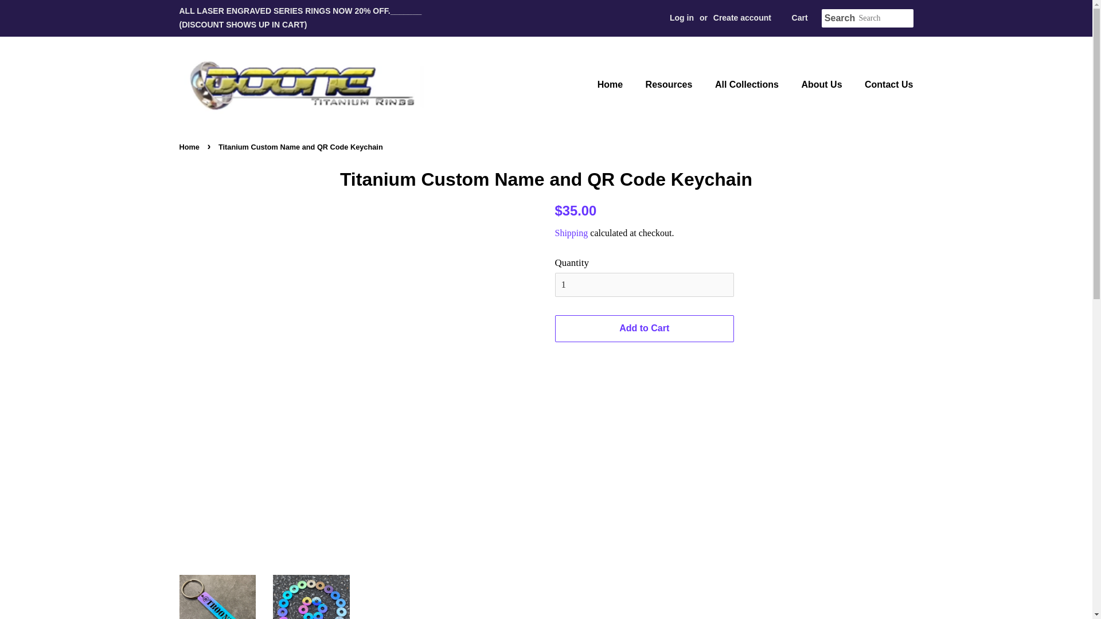  What do you see at coordinates (742, 17) in the screenshot?
I see `Create account` at bounding box center [742, 17].